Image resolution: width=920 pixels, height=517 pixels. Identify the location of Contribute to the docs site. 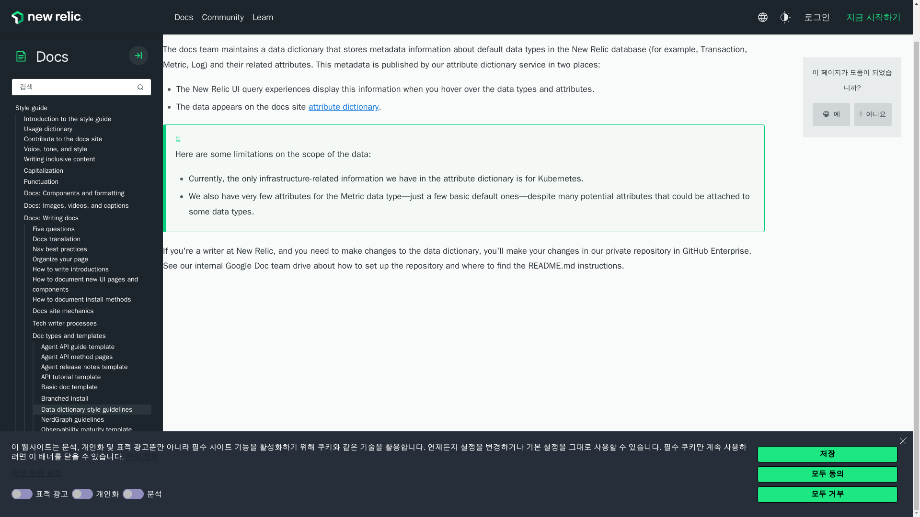
(88, 101).